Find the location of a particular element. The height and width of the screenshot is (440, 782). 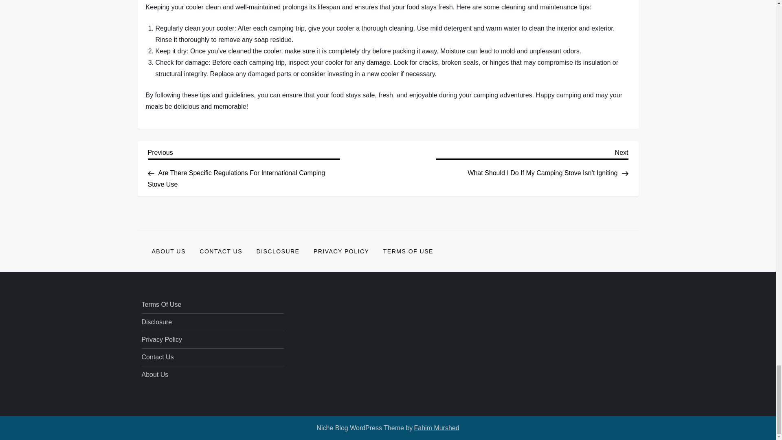

Contact Us is located at coordinates (157, 357).